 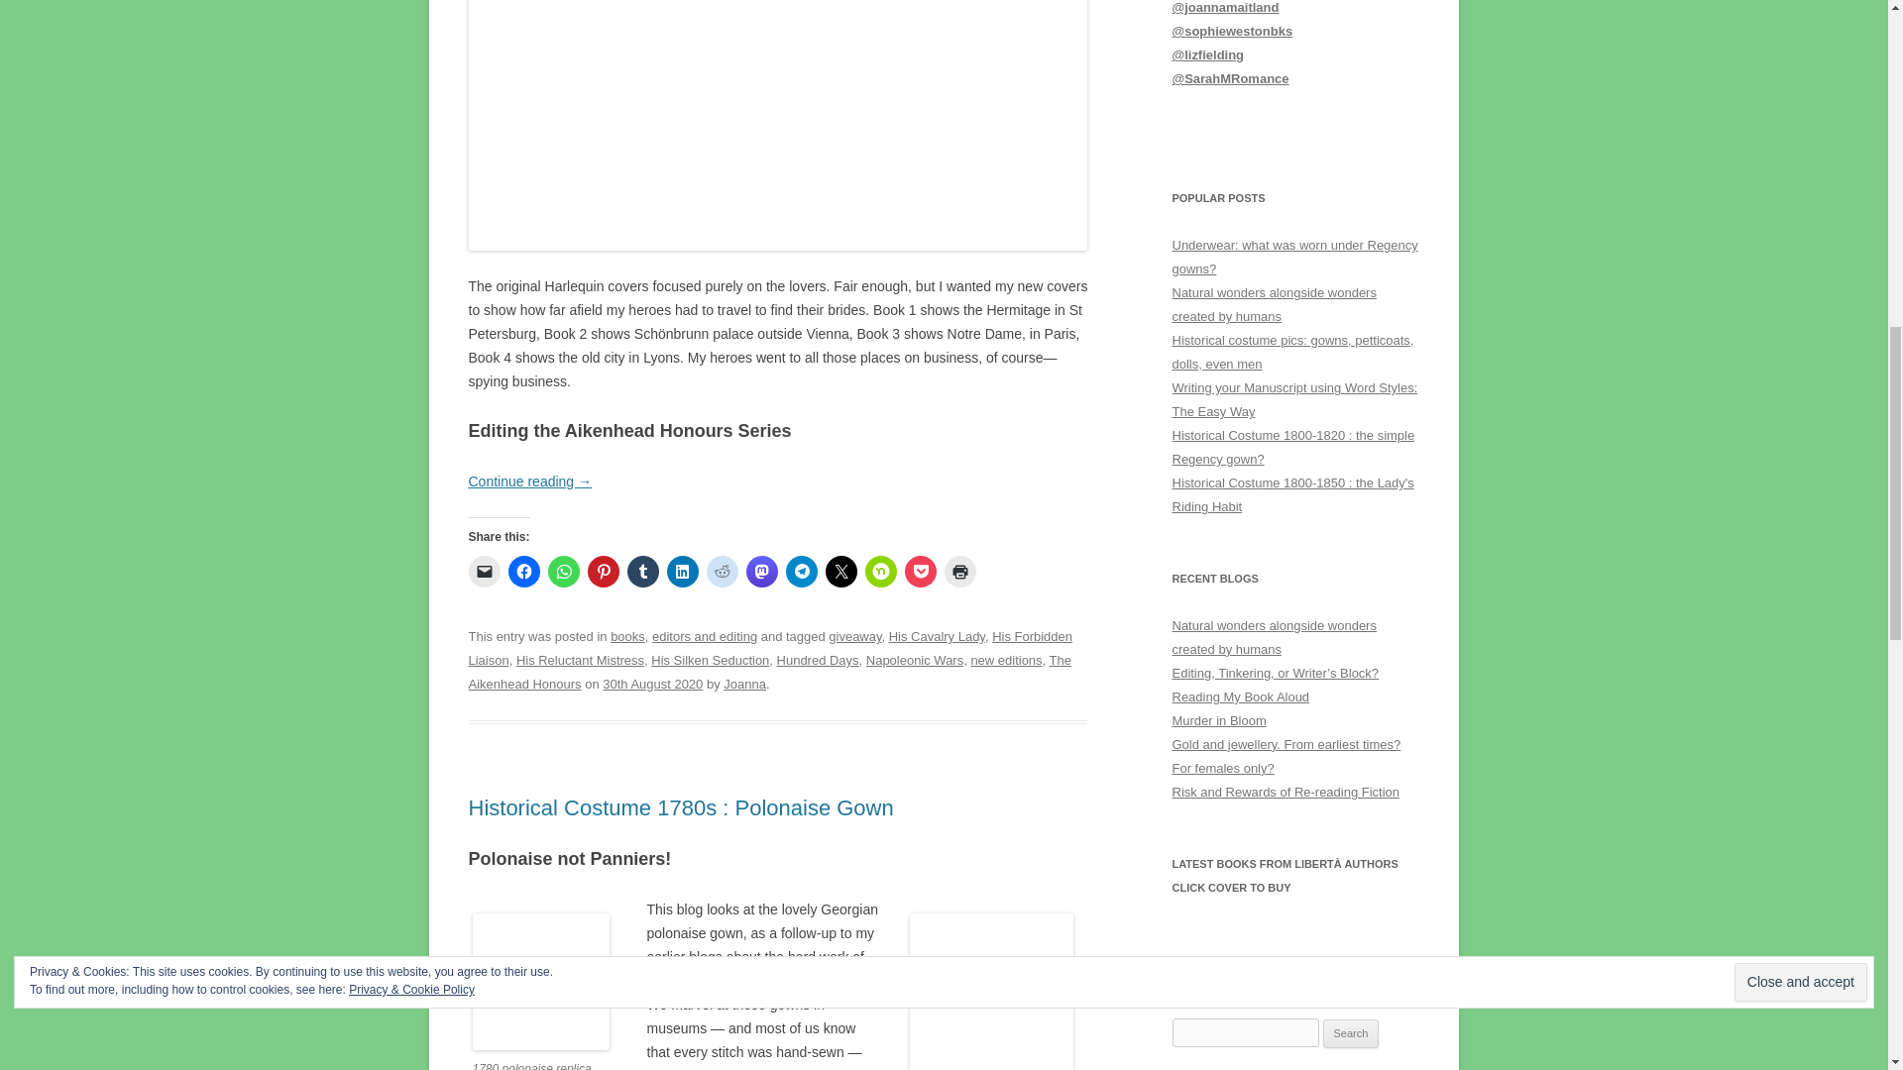 What do you see at coordinates (1351, 1034) in the screenshot?
I see `Search` at bounding box center [1351, 1034].